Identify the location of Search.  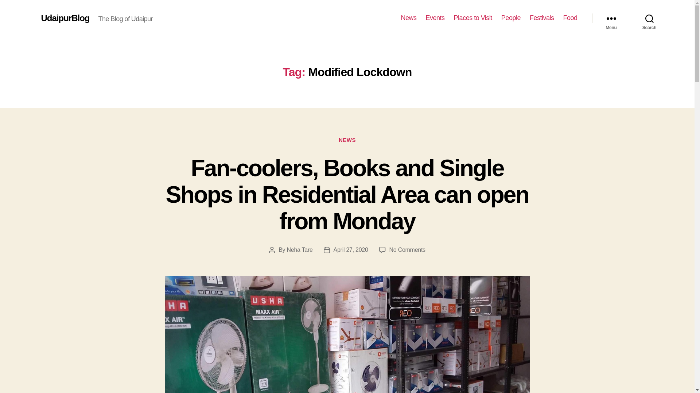
(649, 18).